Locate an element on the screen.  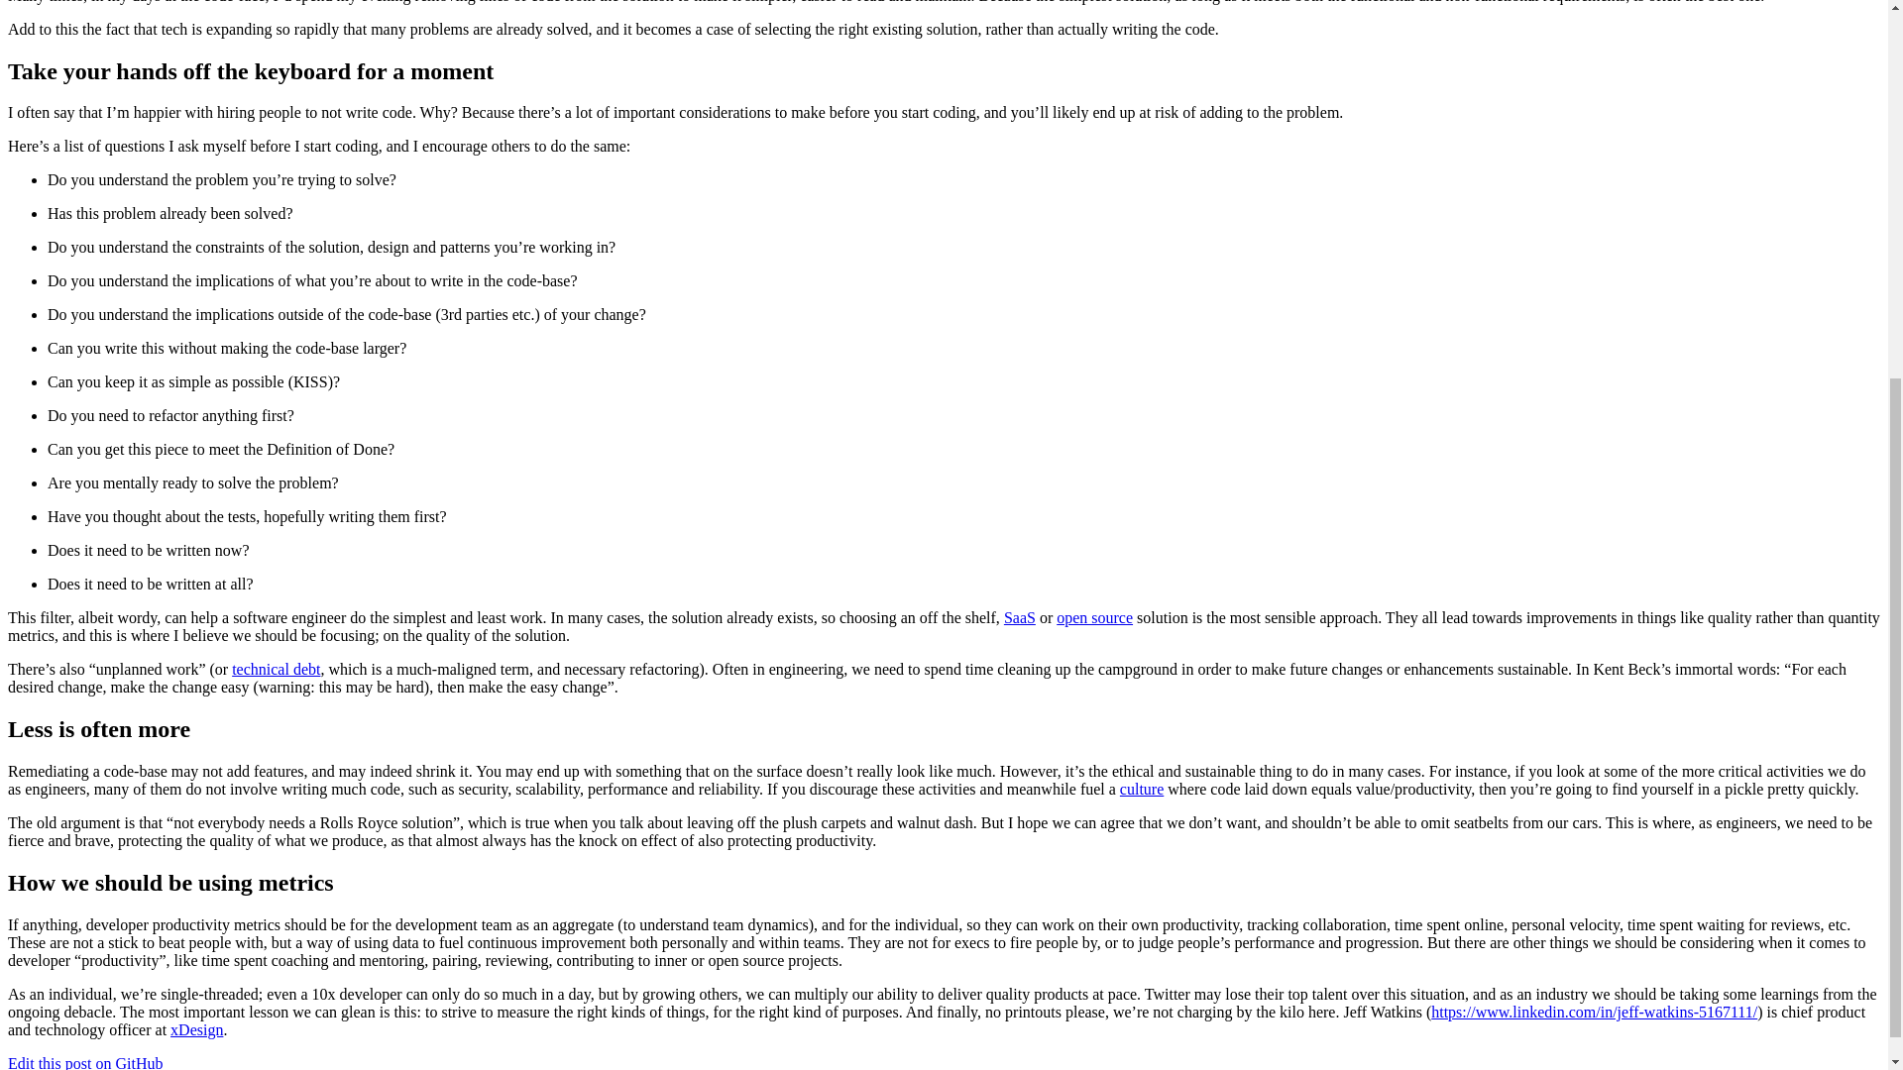
open source is located at coordinates (1094, 616).